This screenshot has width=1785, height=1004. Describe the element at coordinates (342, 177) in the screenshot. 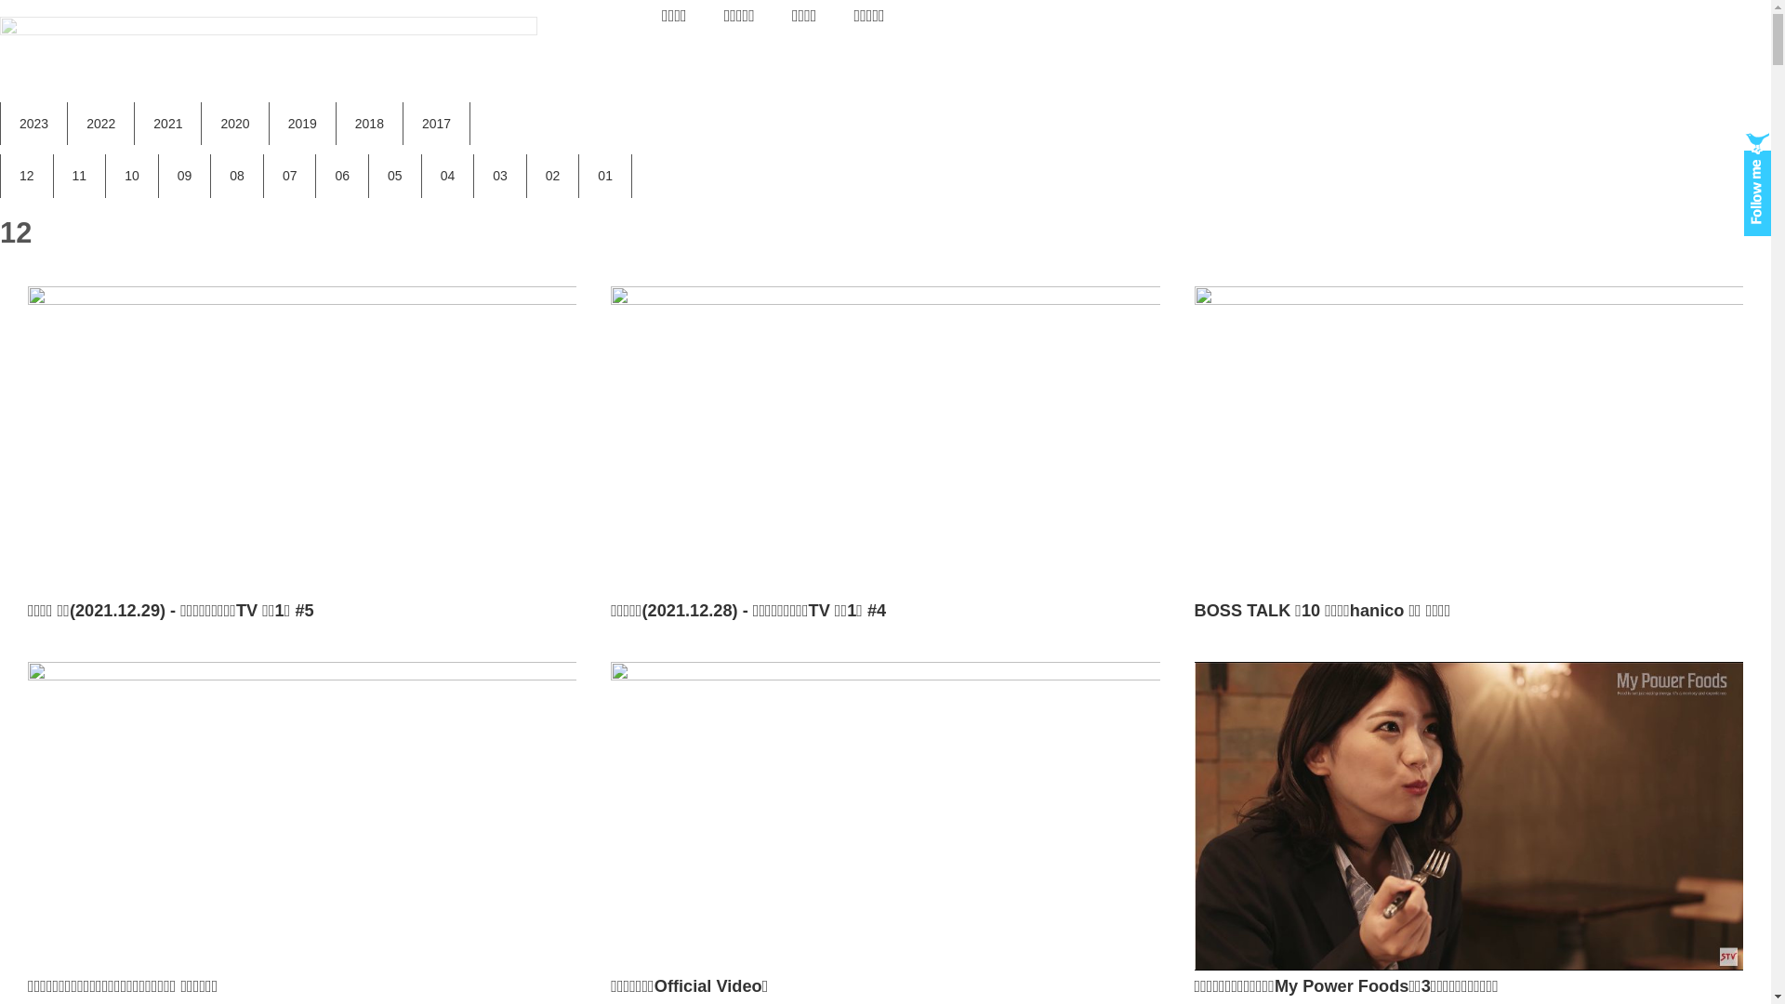

I see `06` at that location.